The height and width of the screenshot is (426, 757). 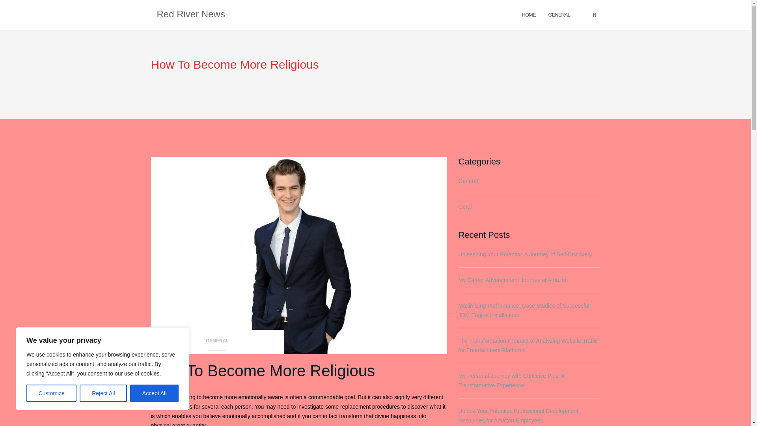 I want to click on How To Become More Religious, so click(x=263, y=371).